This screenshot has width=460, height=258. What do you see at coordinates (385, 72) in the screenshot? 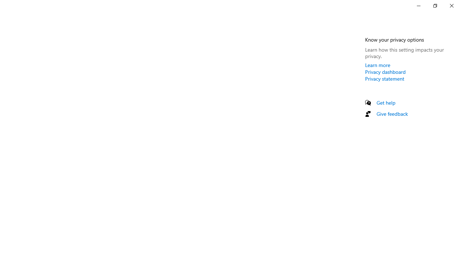
I see `Privacy dashboard` at bounding box center [385, 72].